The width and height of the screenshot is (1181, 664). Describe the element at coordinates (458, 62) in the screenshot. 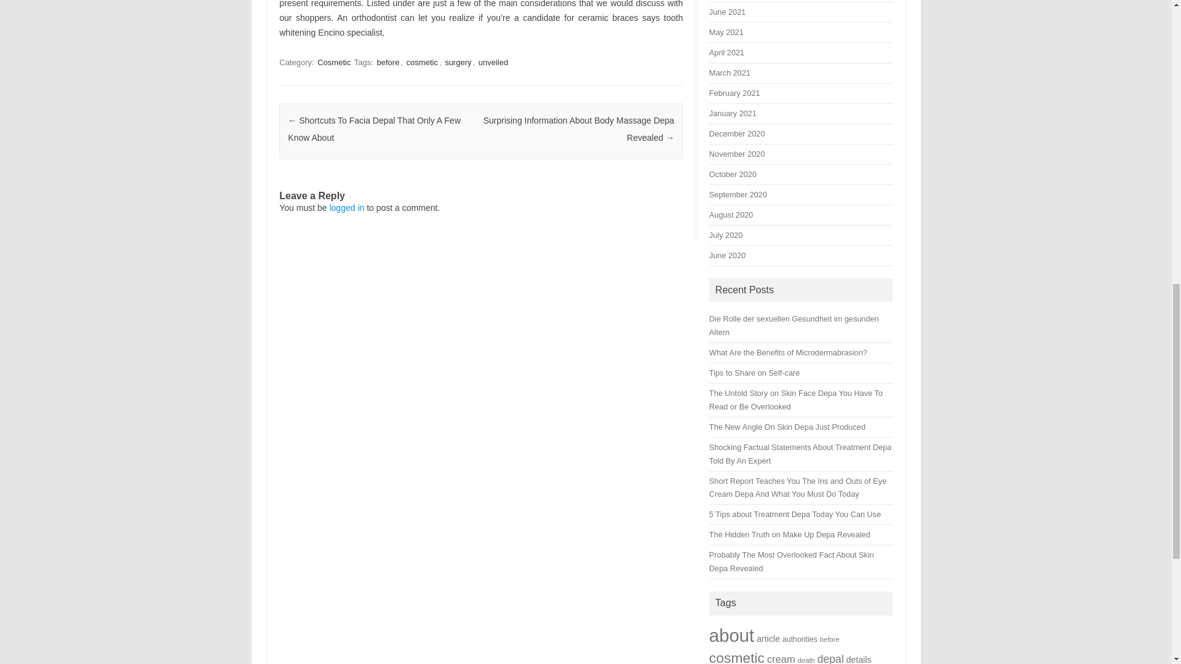

I see `surgery` at that location.